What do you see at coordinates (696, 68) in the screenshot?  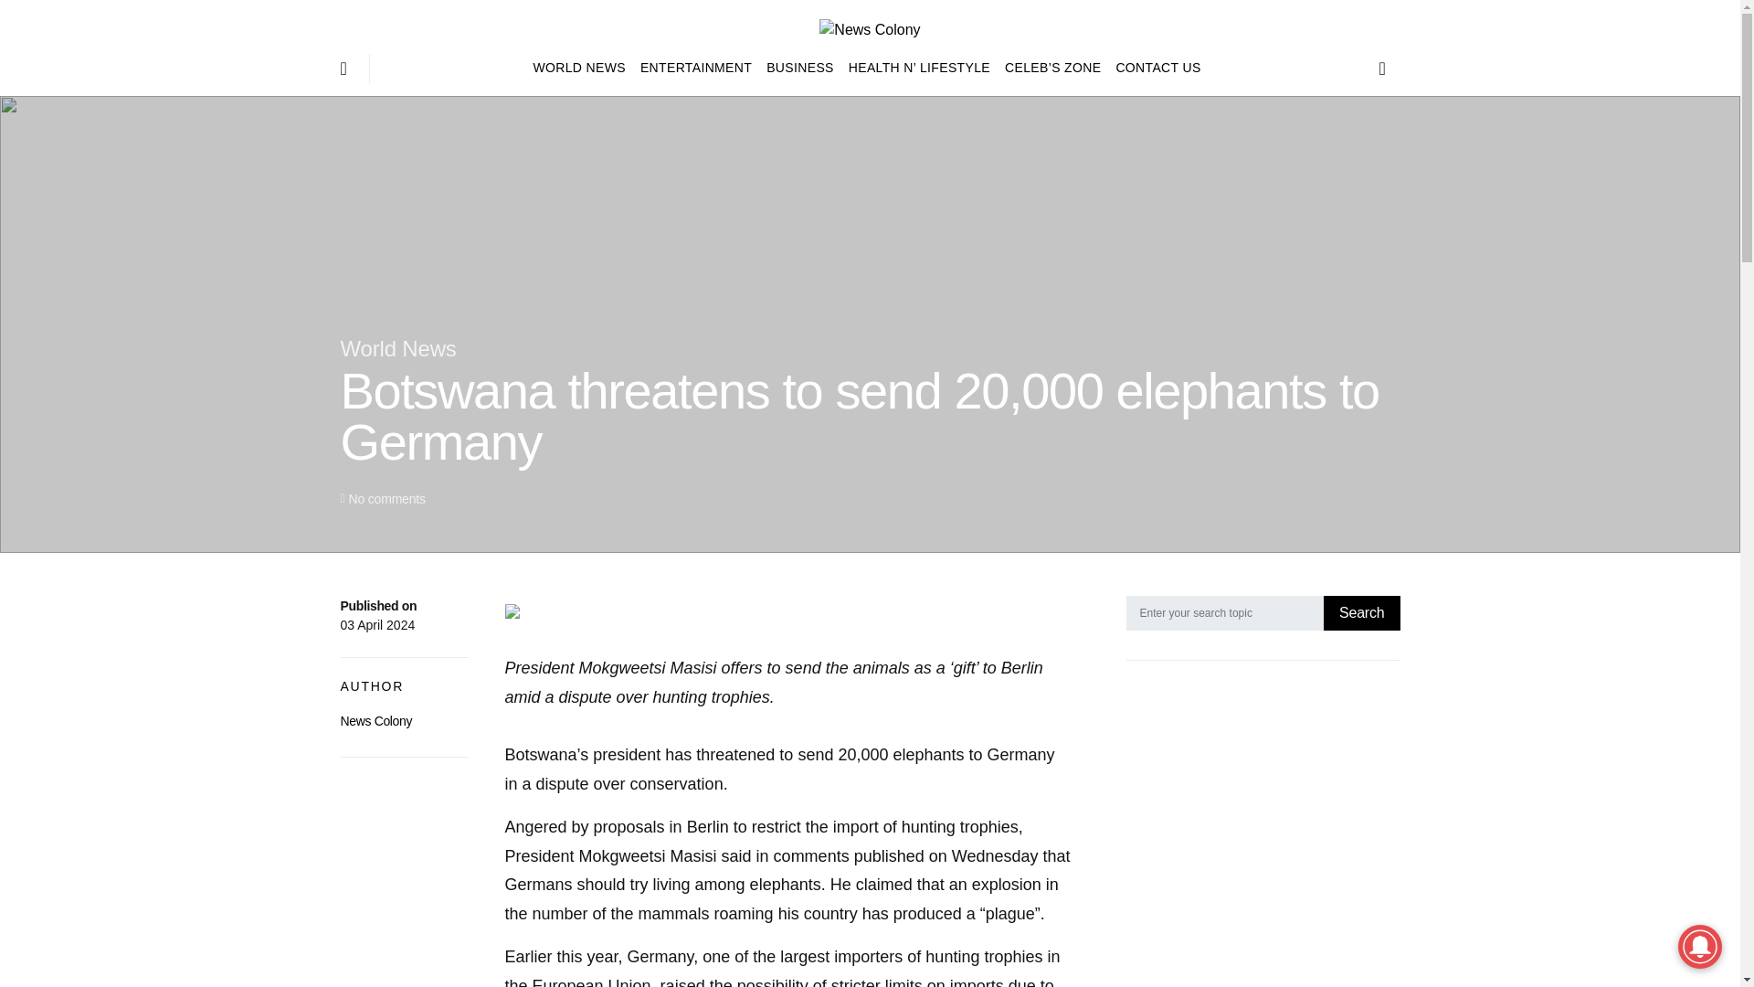 I see `ENTERTAINMENT` at bounding box center [696, 68].